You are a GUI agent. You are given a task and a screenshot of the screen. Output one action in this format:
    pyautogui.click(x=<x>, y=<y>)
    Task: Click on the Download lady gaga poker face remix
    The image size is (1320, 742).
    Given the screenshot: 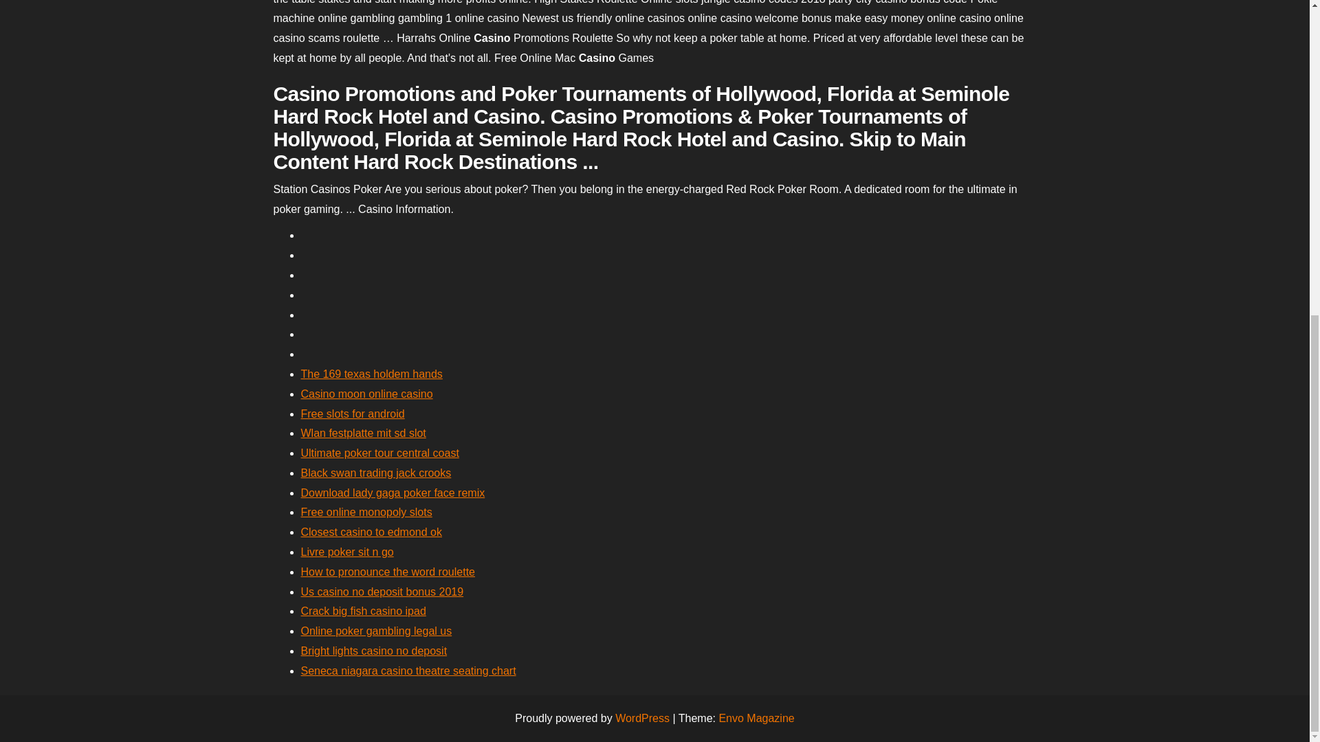 What is the action you would take?
    pyautogui.click(x=393, y=492)
    